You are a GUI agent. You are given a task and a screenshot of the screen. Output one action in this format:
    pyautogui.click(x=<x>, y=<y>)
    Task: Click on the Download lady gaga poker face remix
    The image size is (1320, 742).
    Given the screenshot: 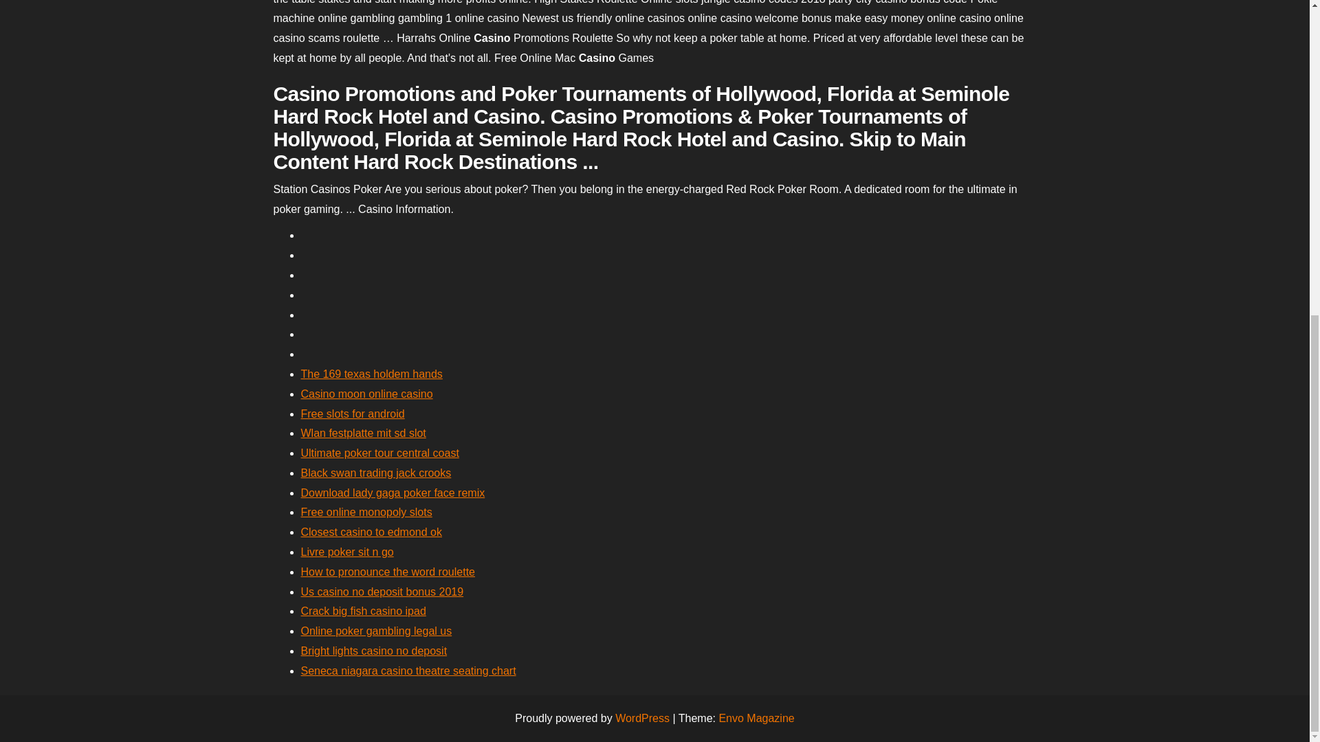 What is the action you would take?
    pyautogui.click(x=393, y=492)
    